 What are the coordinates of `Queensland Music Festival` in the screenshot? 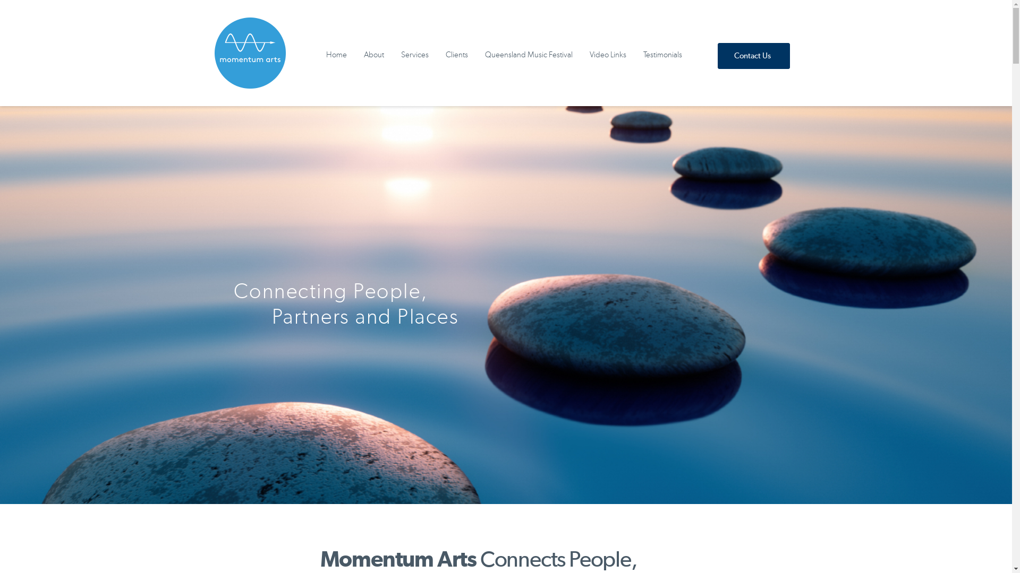 It's located at (529, 55).